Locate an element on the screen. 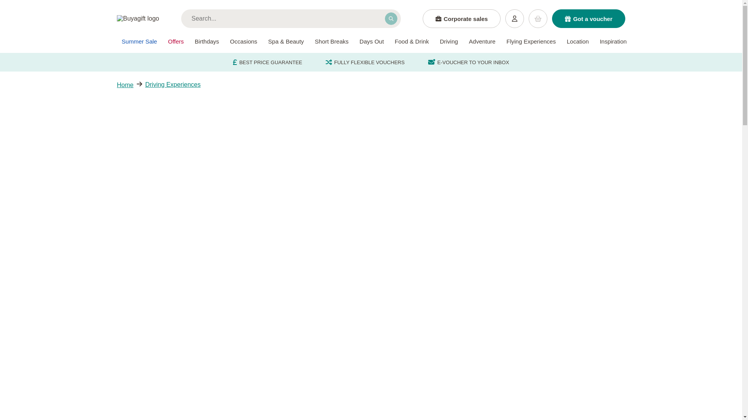 This screenshot has width=748, height=420. Birthdays is located at coordinates (206, 41).